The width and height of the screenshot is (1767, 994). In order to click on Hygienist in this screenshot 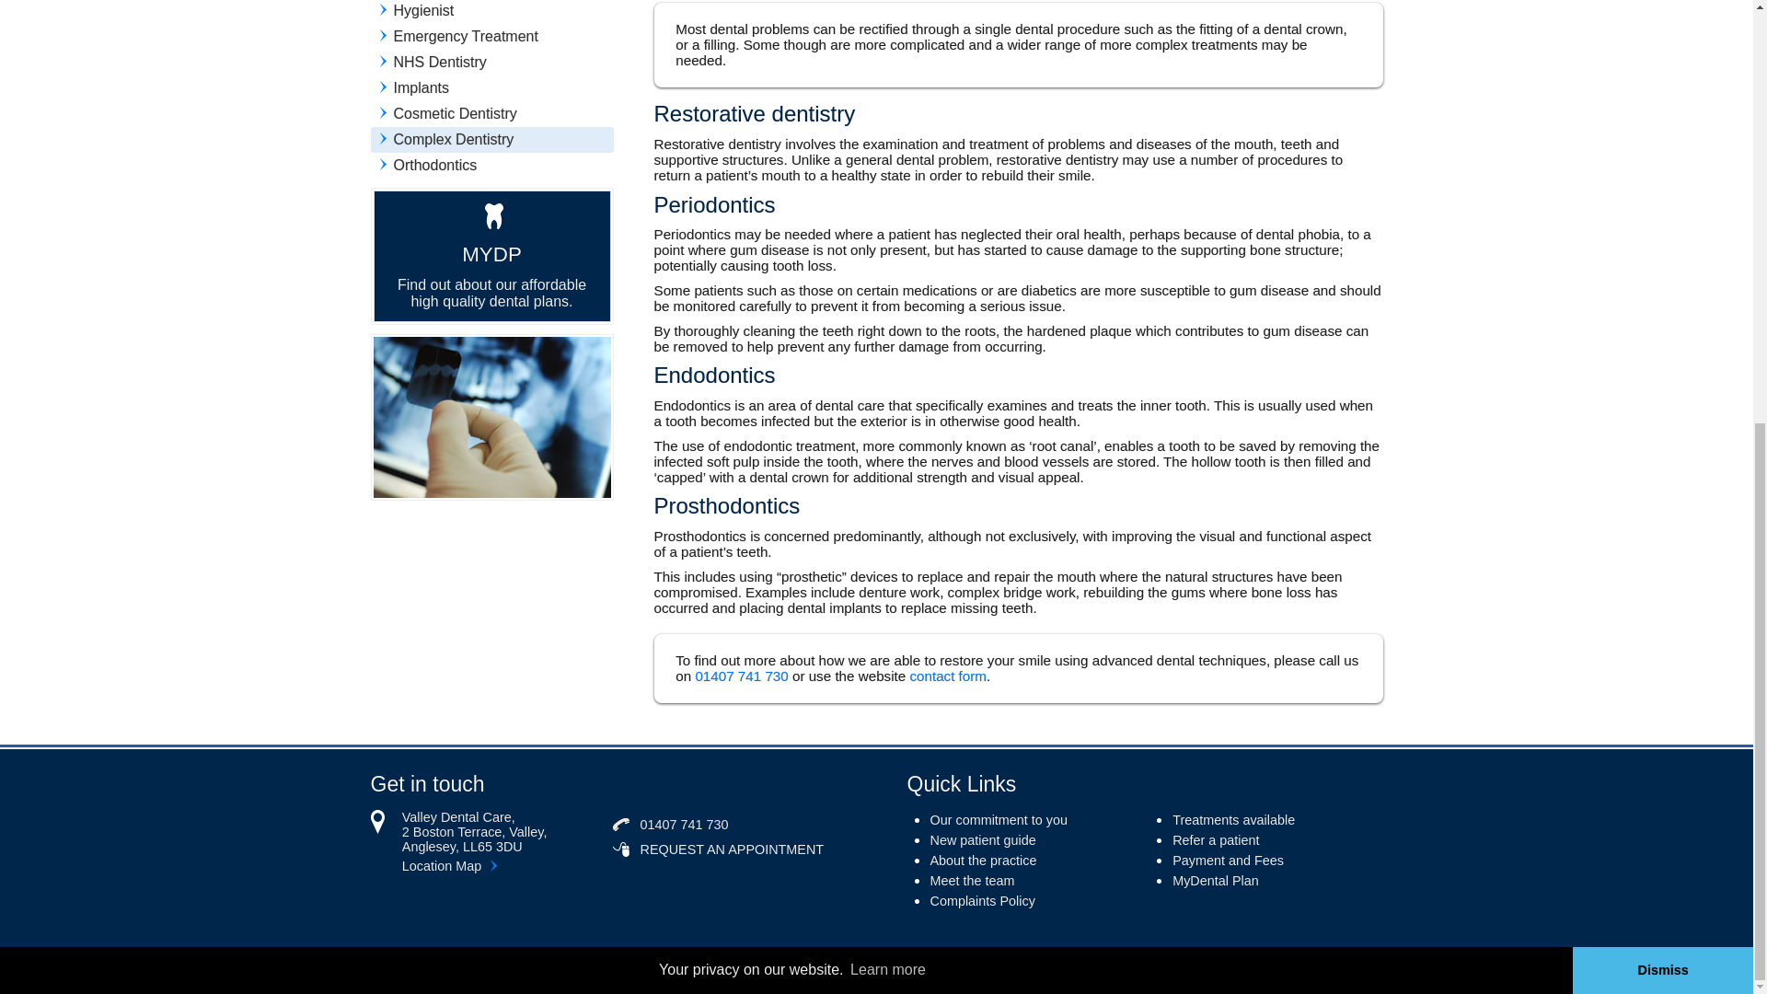, I will do `click(491, 11)`.